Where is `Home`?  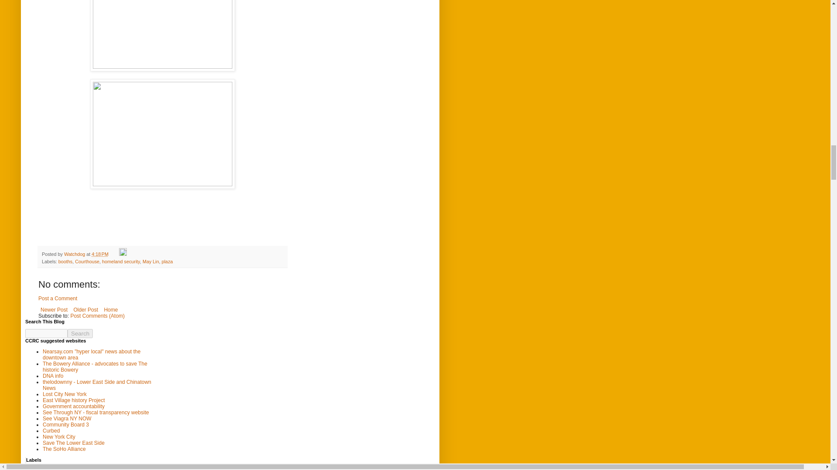
Home is located at coordinates (110, 309).